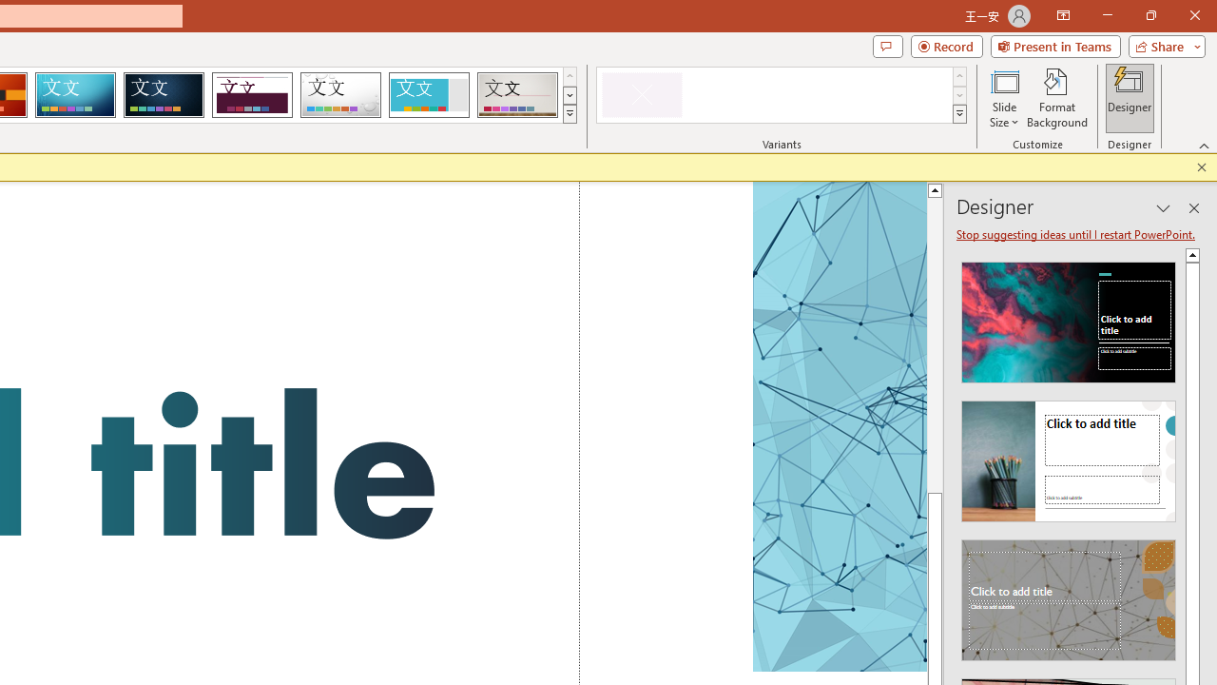  I want to click on Turn off Designer for this session., so click(1077, 234).